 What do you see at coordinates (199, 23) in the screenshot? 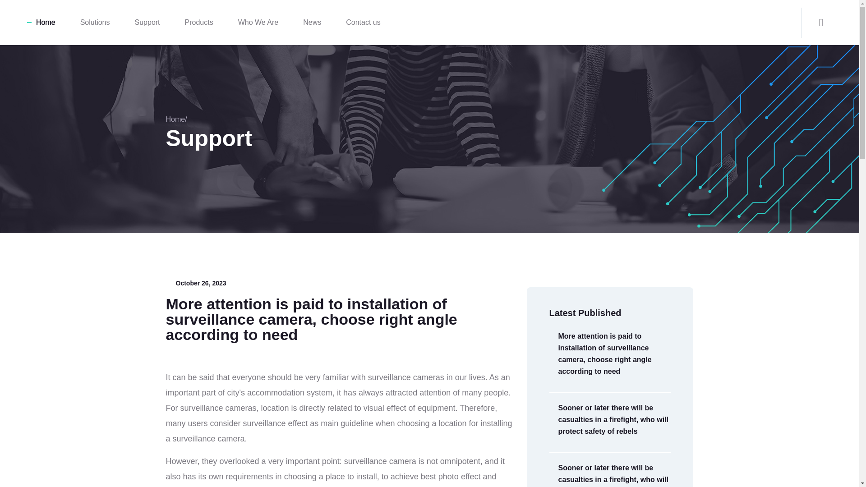
I see `Products` at bounding box center [199, 23].